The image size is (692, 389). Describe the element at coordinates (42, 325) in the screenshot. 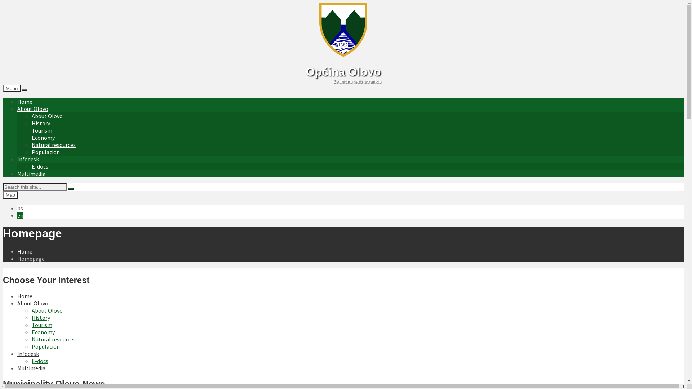

I see `Tourism` at that location.